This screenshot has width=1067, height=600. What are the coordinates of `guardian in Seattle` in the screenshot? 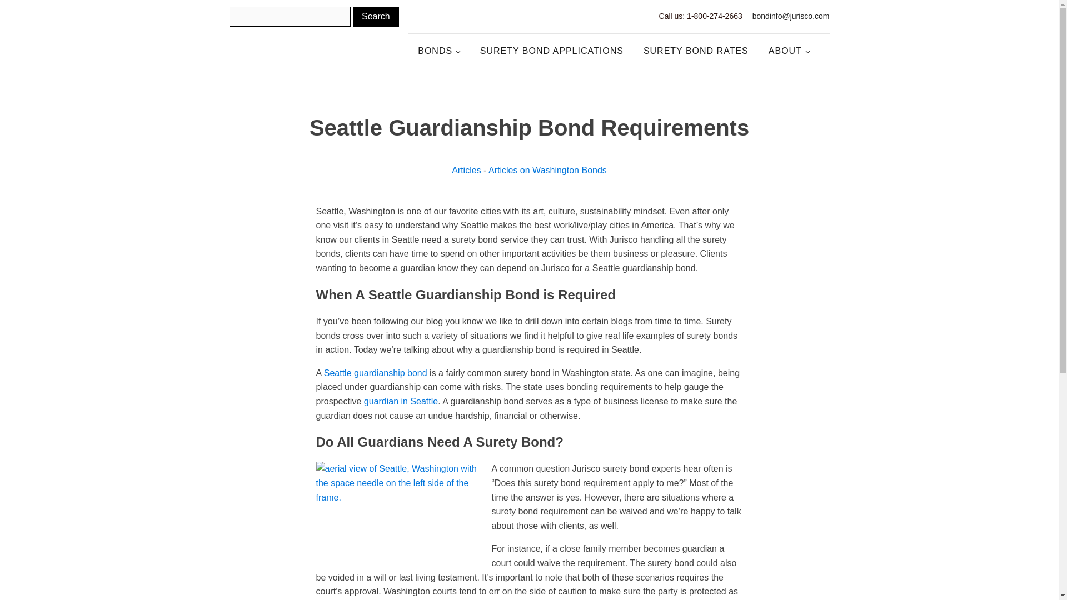 It's located at (400, 401).